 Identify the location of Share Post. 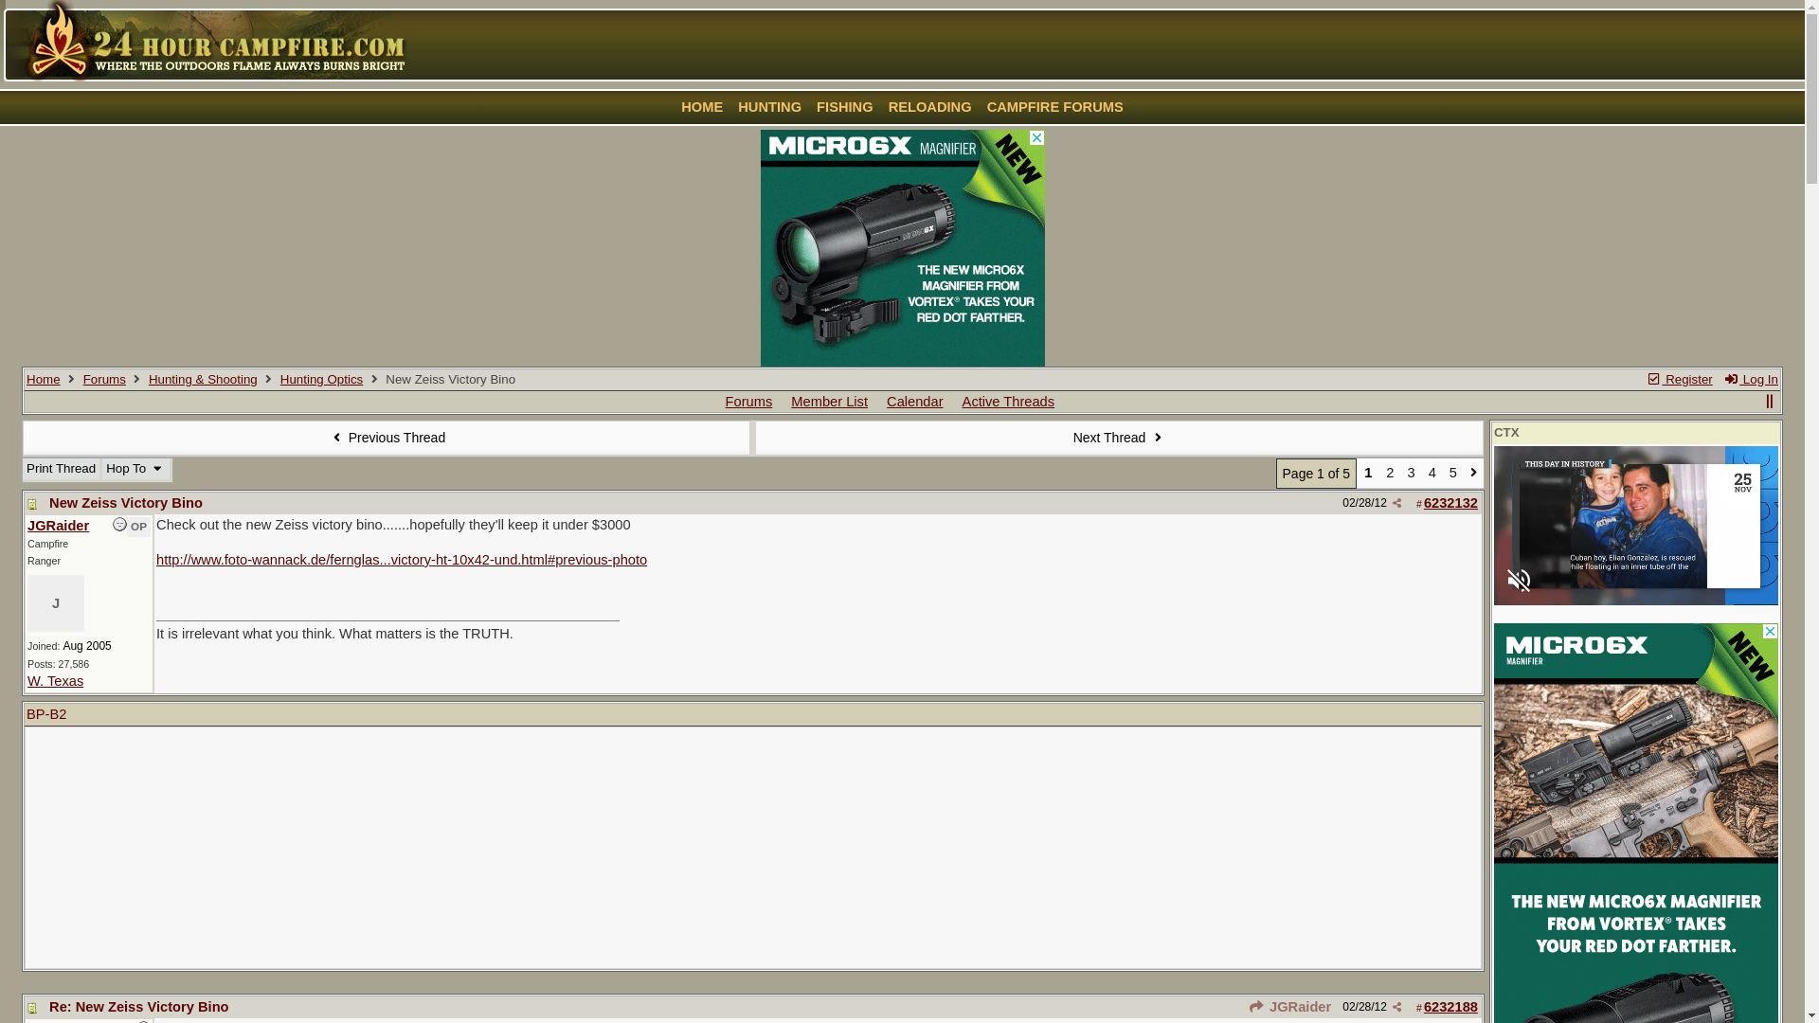
(1396, 1008).